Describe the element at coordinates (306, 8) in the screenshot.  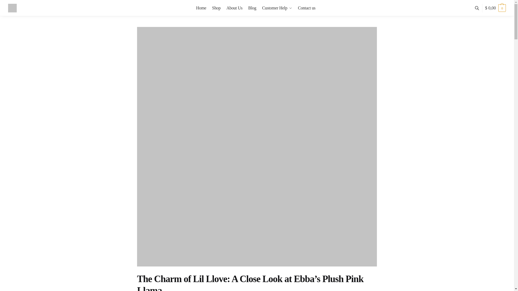
I see `Contact us` at that location.